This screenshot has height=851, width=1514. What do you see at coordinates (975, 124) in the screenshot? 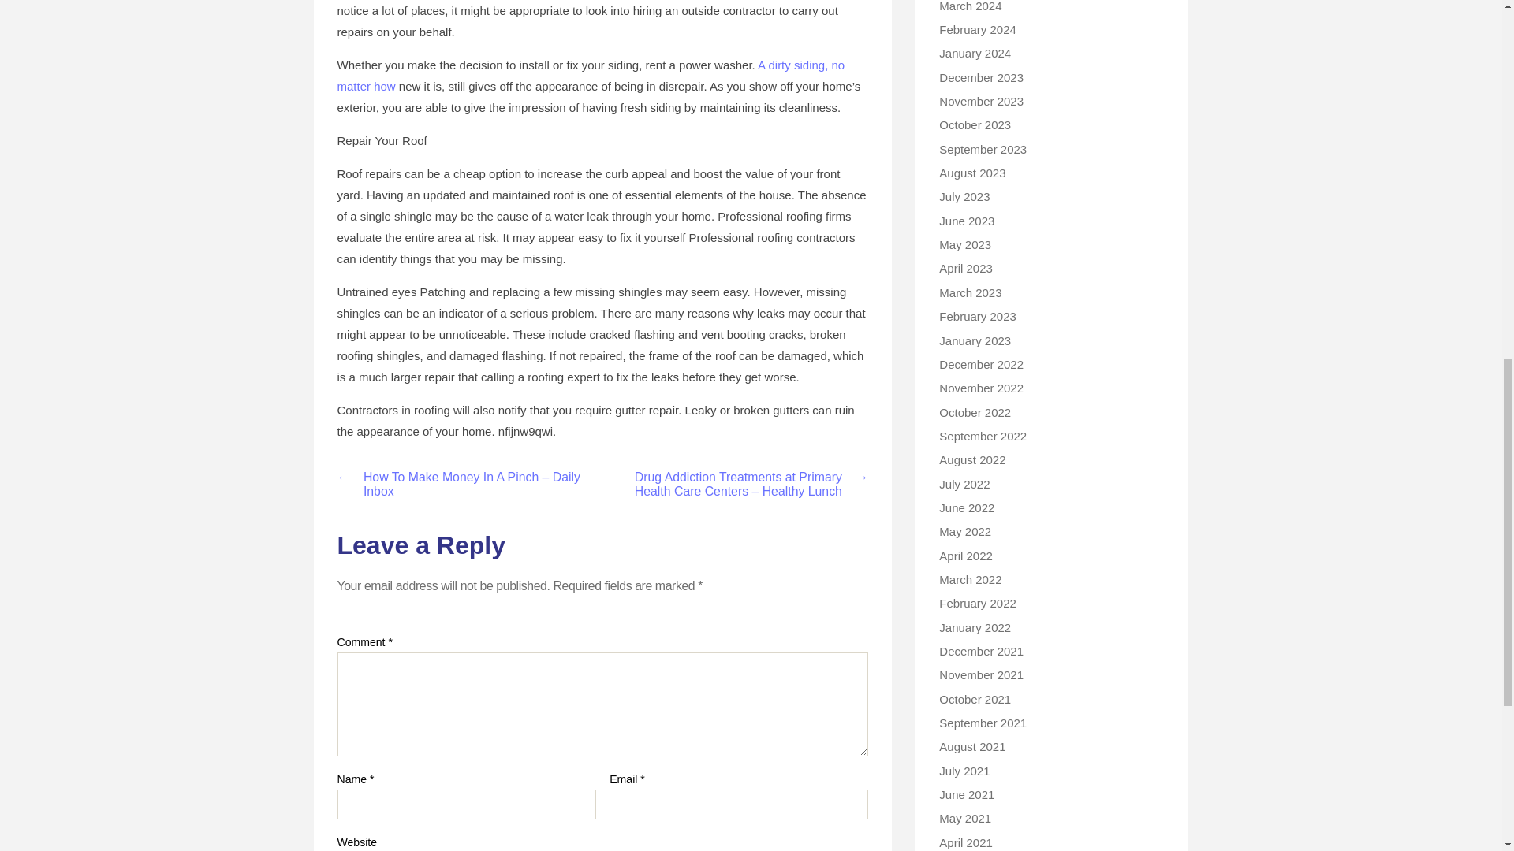
I see `October 2023` at bounding box center [975, 124].